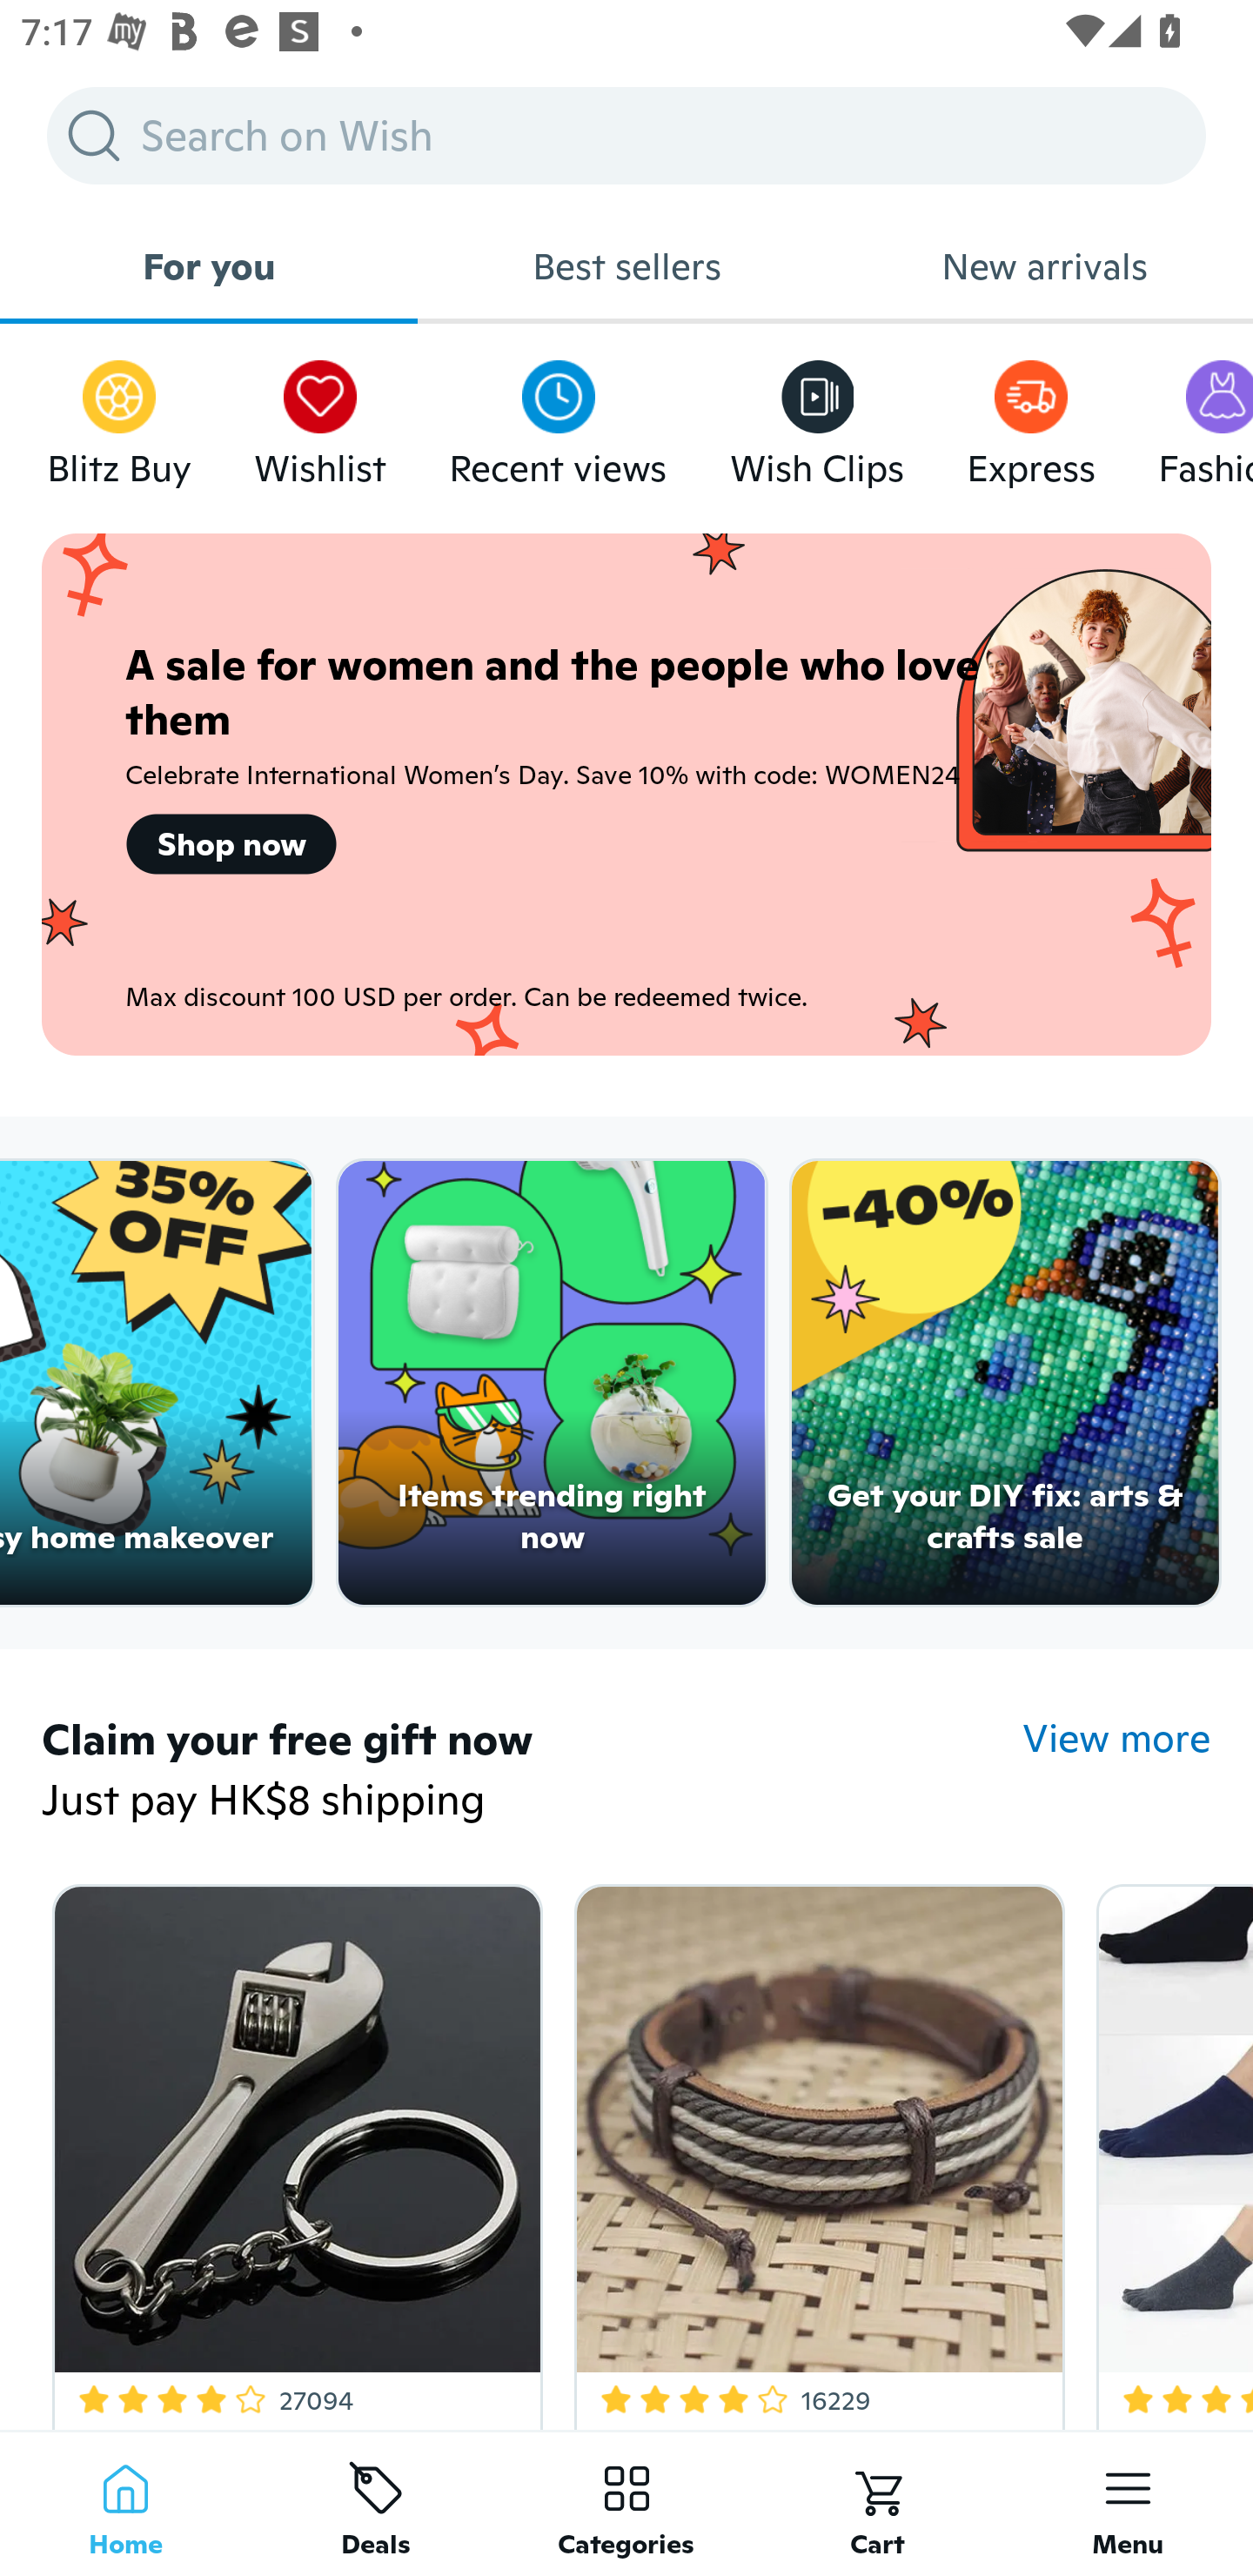 The width and height of the screenshot is (1253, 2576). I want to click on Categories, so click(626, 2503).